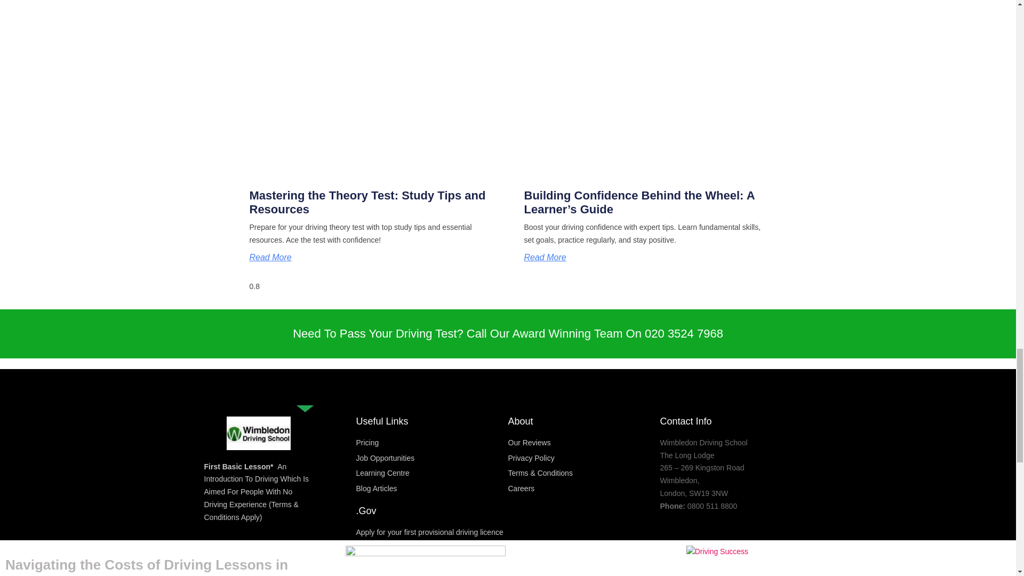 This screenshot has height=576, width=1024. Describe the element at coordinates (583, 489) in the screenshot. I see `Careers` at that location.